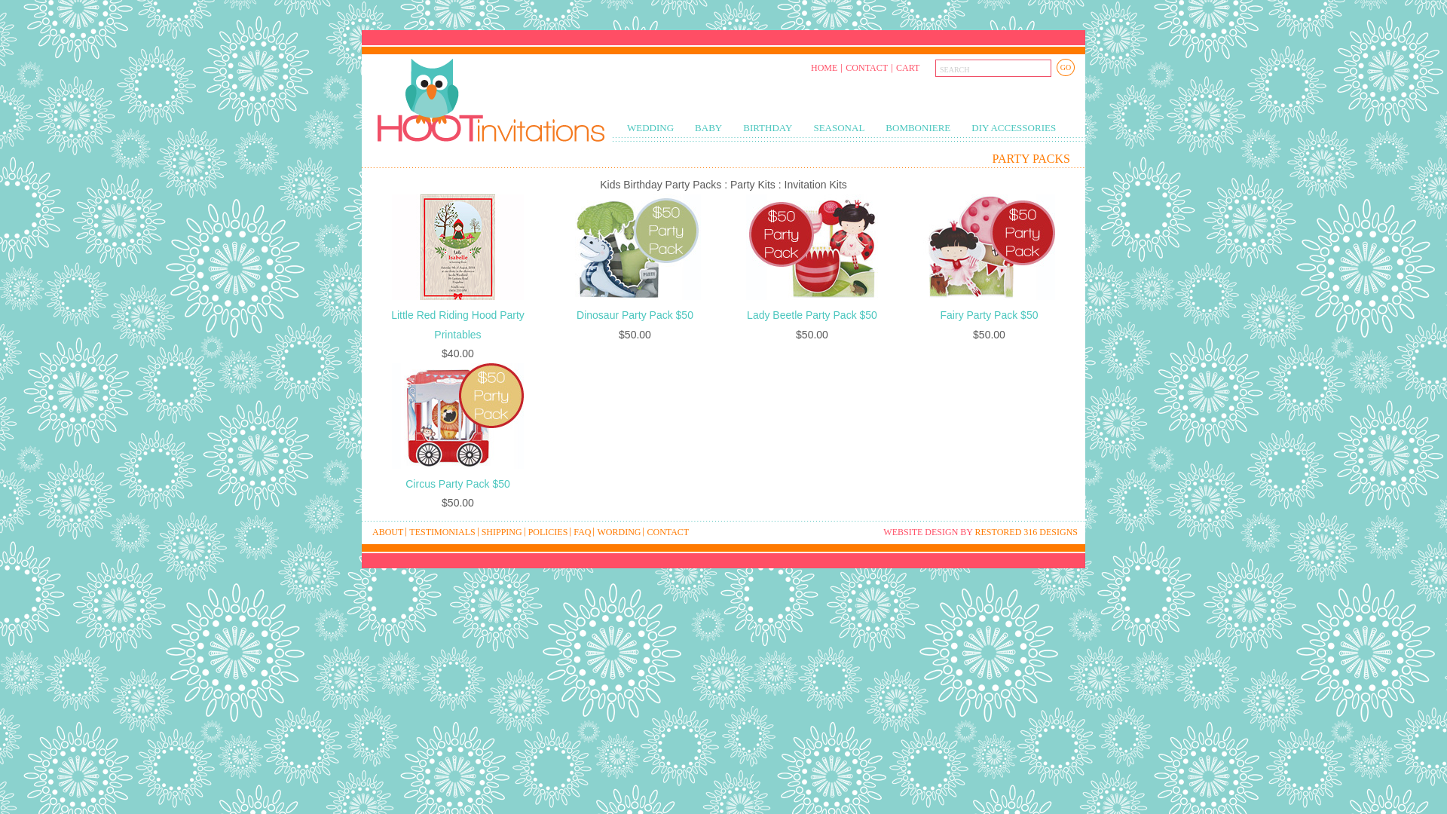 This screenshot has width=1447, height=814. I want to click on RESTORED 316 DESIGNS, so click(1026, 531).